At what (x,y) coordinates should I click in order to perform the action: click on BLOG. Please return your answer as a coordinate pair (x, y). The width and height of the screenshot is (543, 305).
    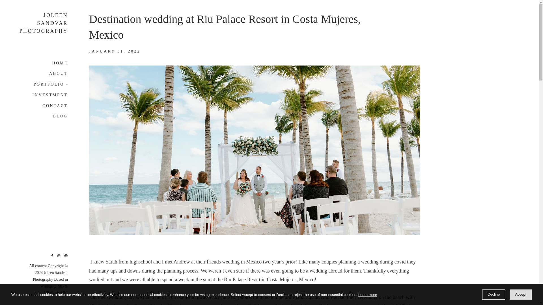
    Looking at the image, I should click on (61, 115).